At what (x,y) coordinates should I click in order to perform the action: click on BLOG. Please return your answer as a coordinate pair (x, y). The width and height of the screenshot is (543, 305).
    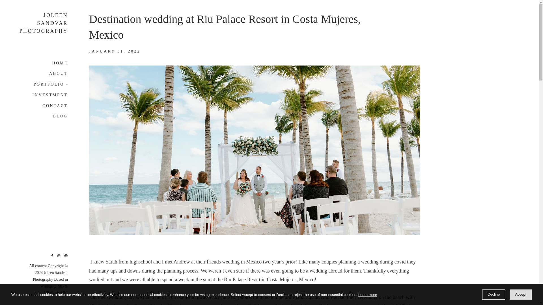
    Looking at the image, I should click on (61, 115).